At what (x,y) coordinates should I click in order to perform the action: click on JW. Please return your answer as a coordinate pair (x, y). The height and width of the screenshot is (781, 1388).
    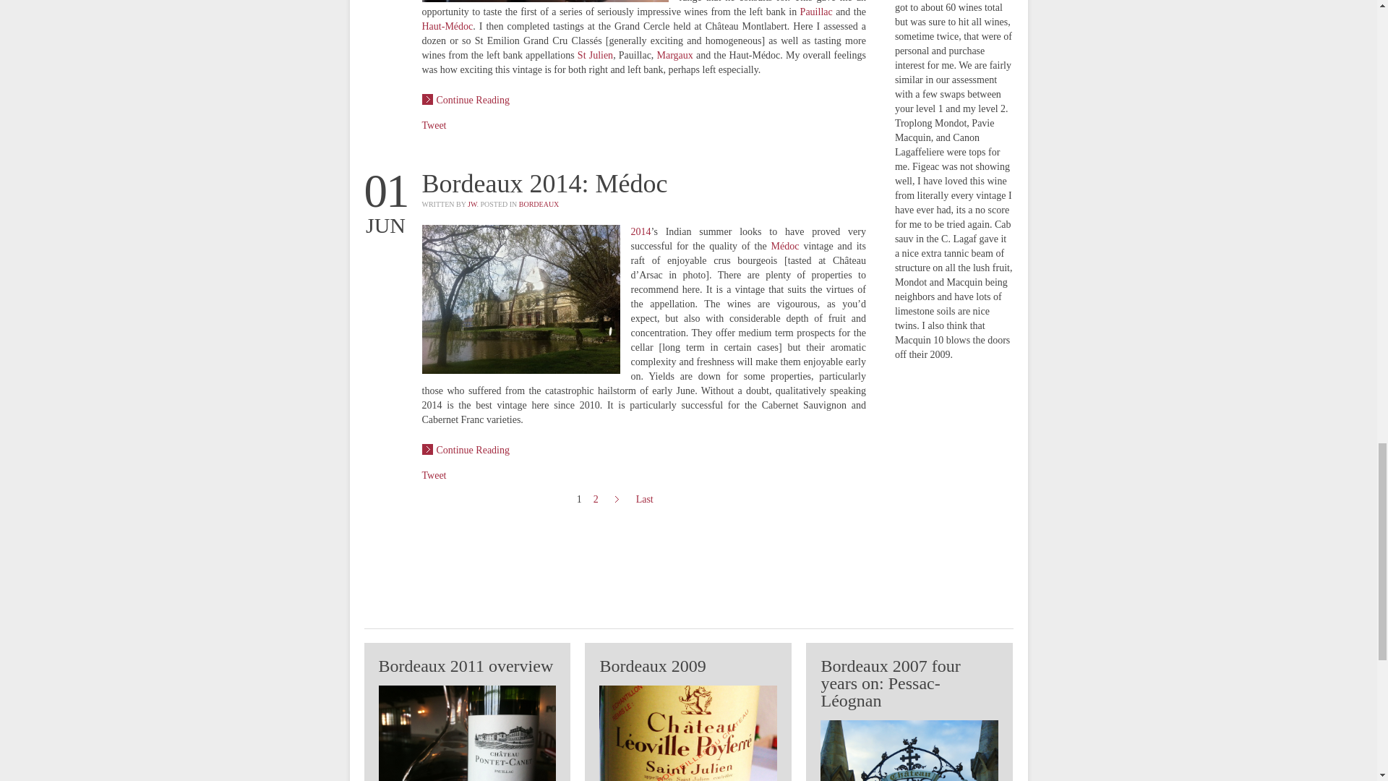
    Looking at the image, I should click on (471, 204).